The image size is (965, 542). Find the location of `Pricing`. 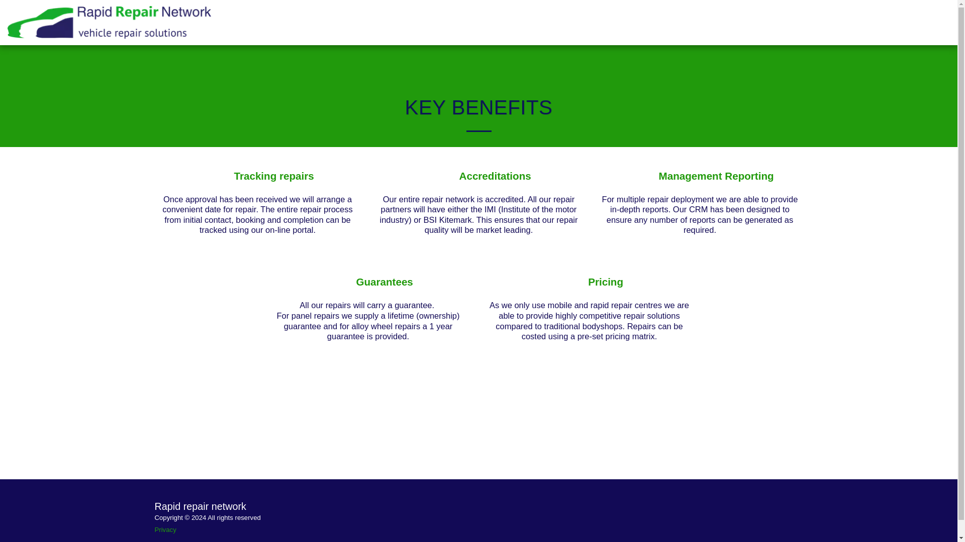

Pricing is located at coordinates (605, 282).